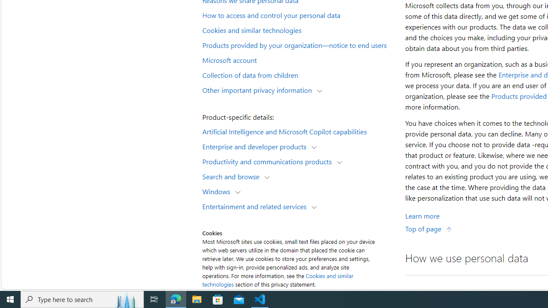 Image resolution: width=548 pixels, height=308 pixels. What do you see at coordinates (218, 191) in the screenshot?
I see `Windows` at bounding box center [218, 191].